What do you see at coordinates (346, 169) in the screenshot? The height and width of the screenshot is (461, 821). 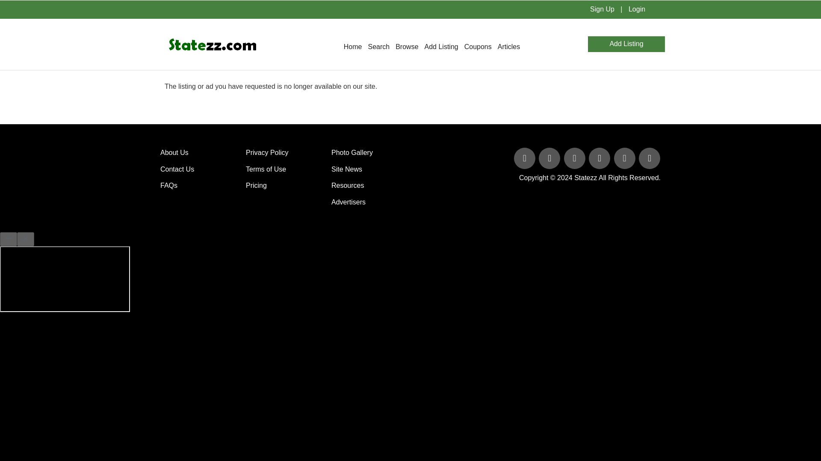 I see `Site News` at bounding box center [346, 169].